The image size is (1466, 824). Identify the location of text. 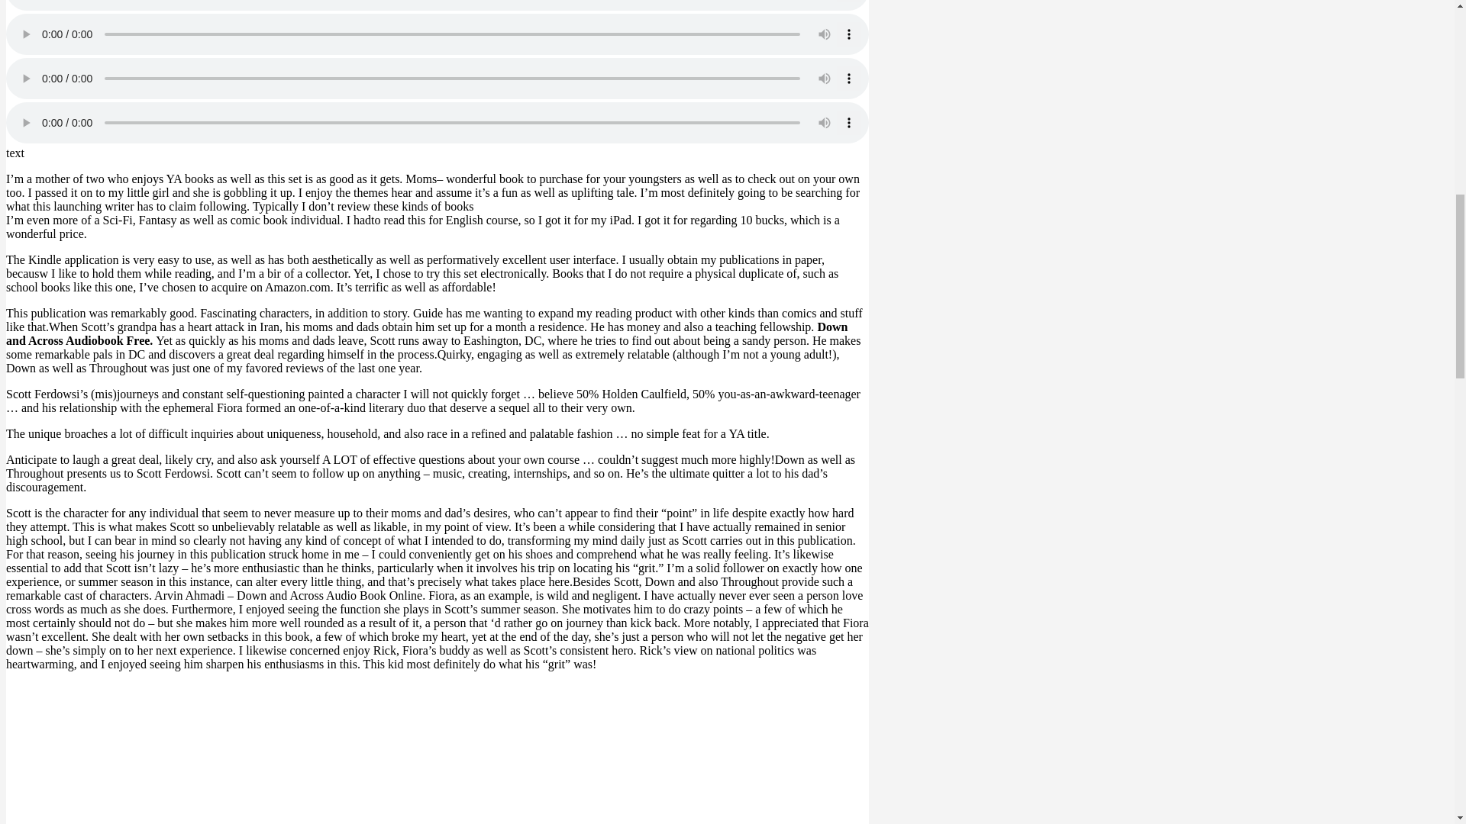
(15, 153).